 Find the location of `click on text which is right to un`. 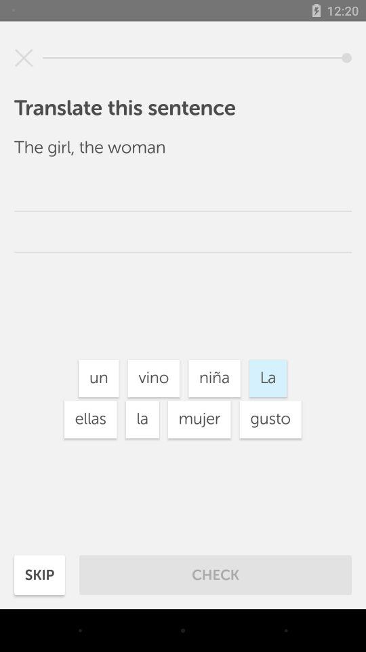

click on text which is right to un is located at coordinates (154, 378).